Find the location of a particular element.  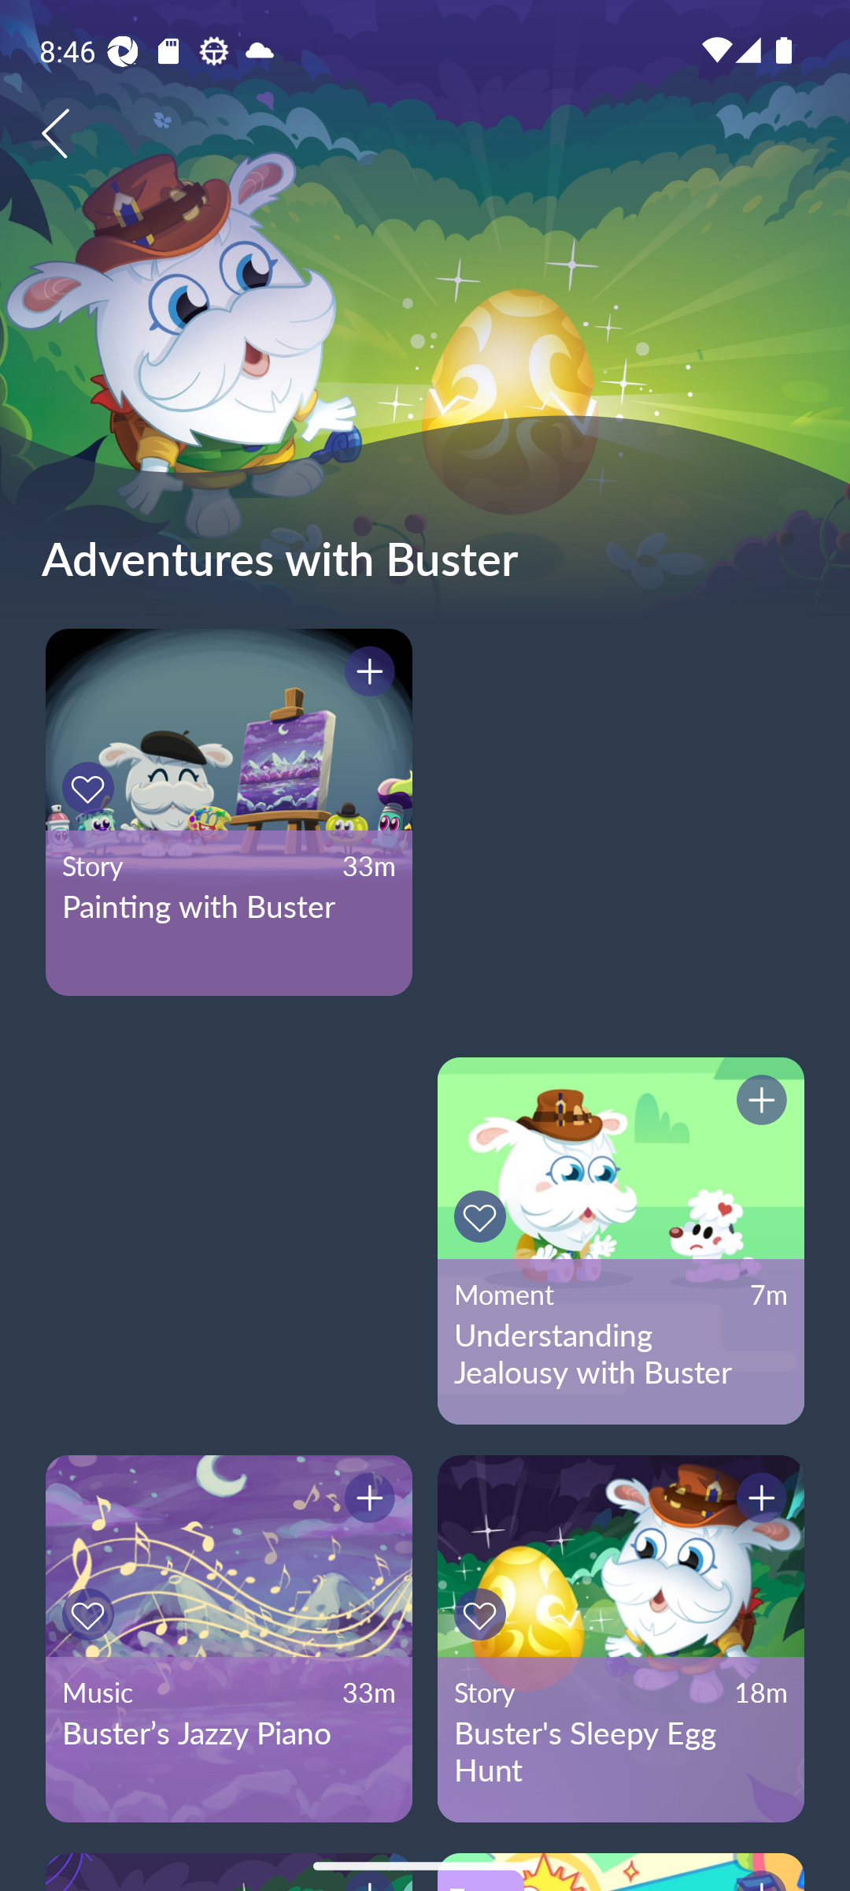

Button is located at coordinates (483, 1615).